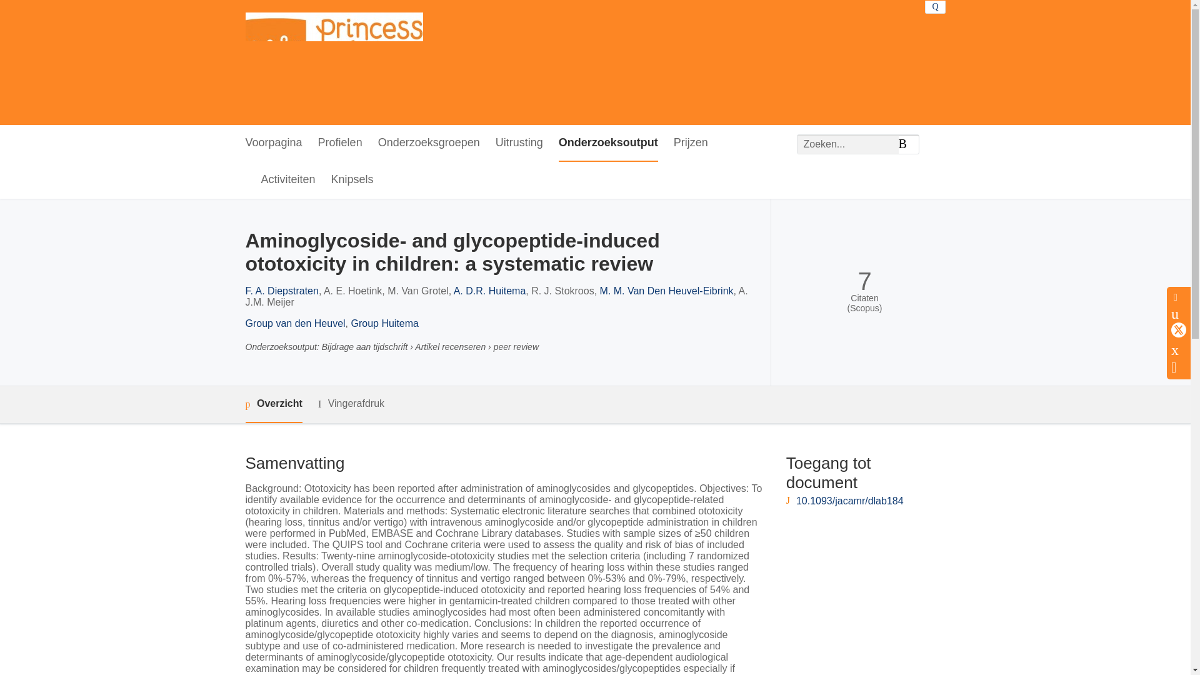 The height and width of the screenshot is (675, 1200). What do you see at coordinates (608, 143) in the screenshot?
I see `Onderzoeksoutput` at bounding box center [608, 143].